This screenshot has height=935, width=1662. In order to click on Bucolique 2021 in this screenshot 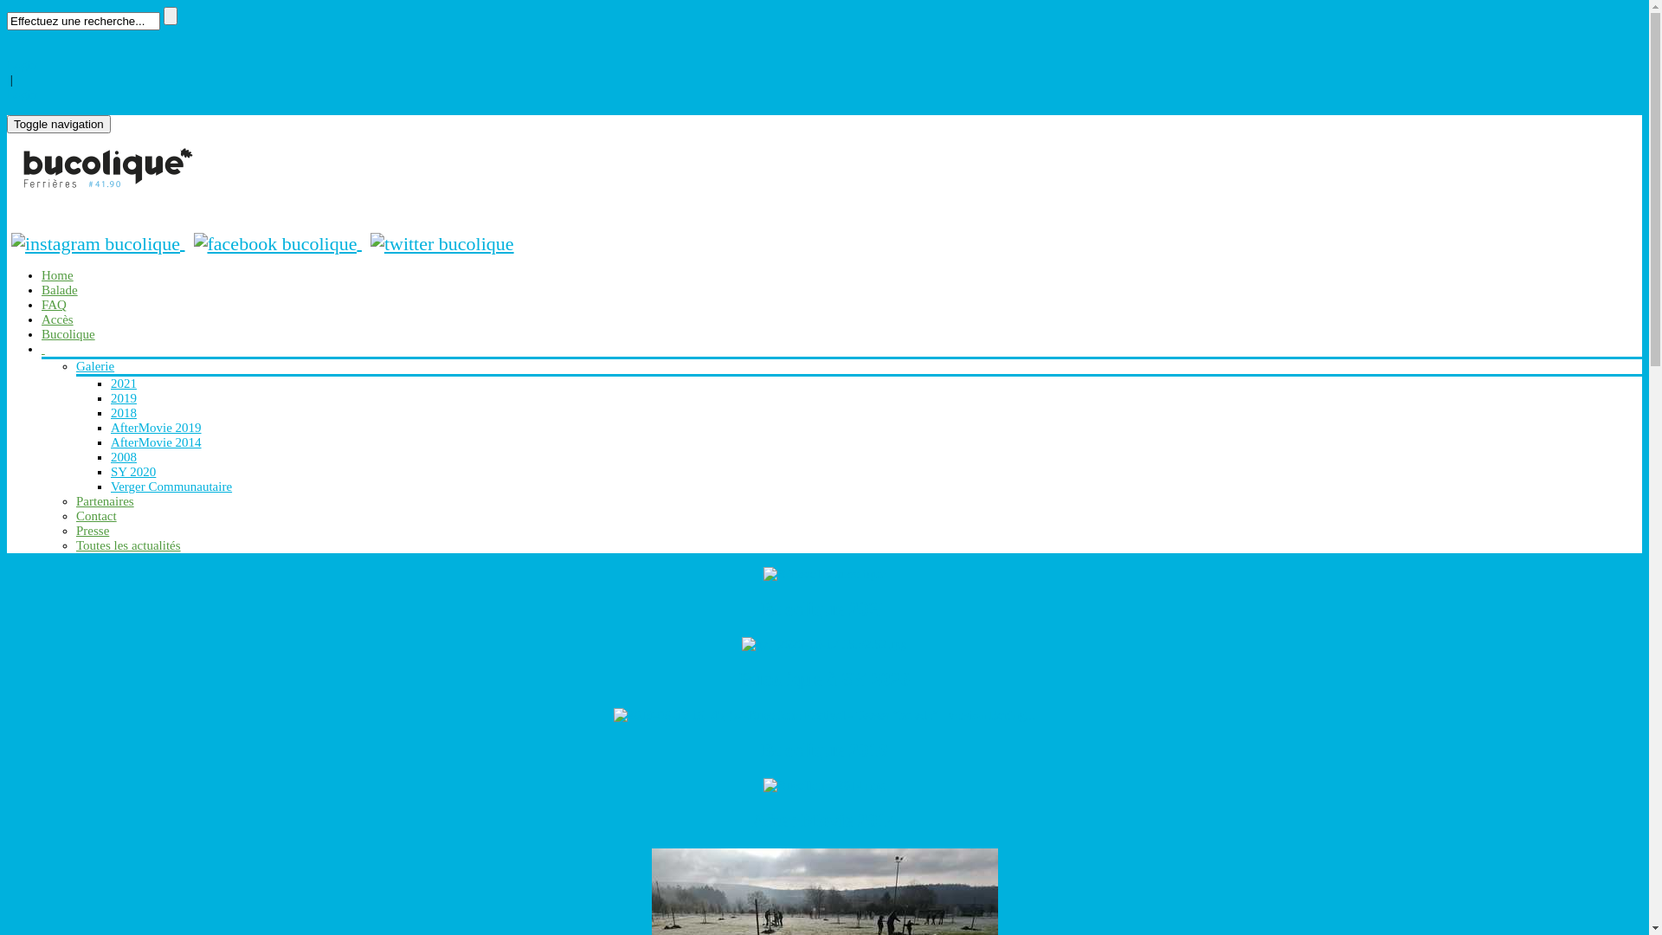, I will do `click(824, 609)`.